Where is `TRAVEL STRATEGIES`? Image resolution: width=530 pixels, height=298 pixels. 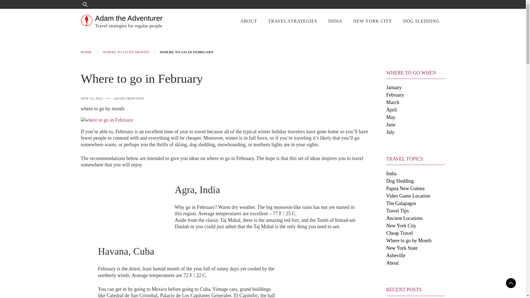
TRAVEL STRATEGIES is located at coordinates (293, 22).